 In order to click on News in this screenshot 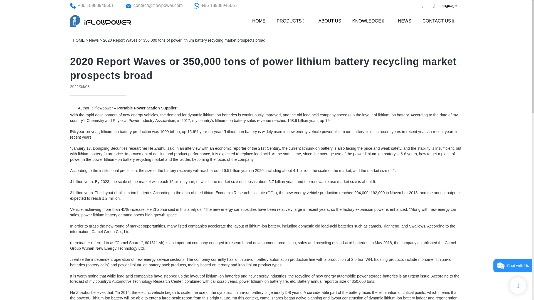, I will do `click(94, 40)`.